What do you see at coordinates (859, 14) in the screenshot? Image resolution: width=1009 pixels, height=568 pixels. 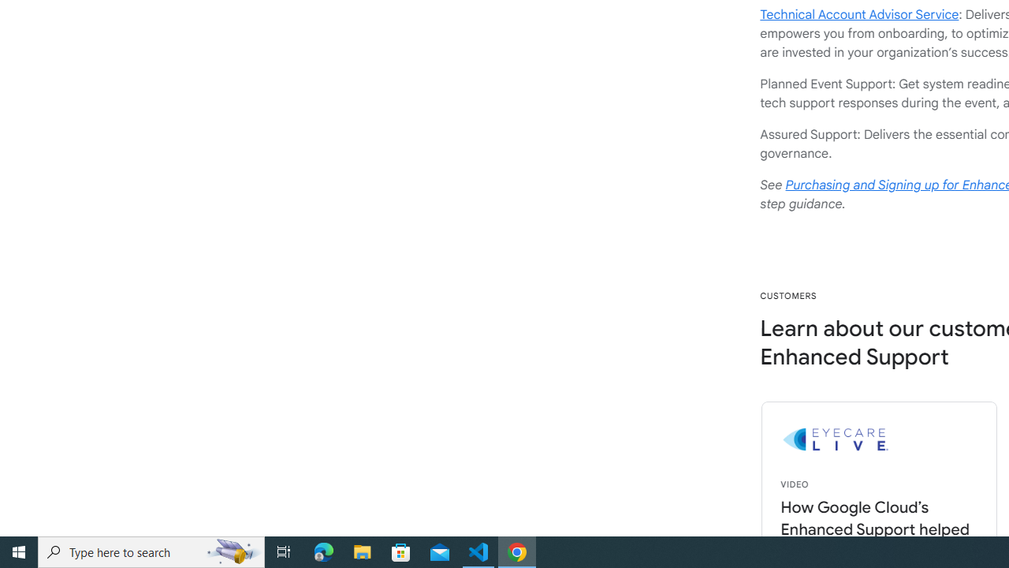 I see `Technical Account Advisor Service` at bounding box center [859, 14].